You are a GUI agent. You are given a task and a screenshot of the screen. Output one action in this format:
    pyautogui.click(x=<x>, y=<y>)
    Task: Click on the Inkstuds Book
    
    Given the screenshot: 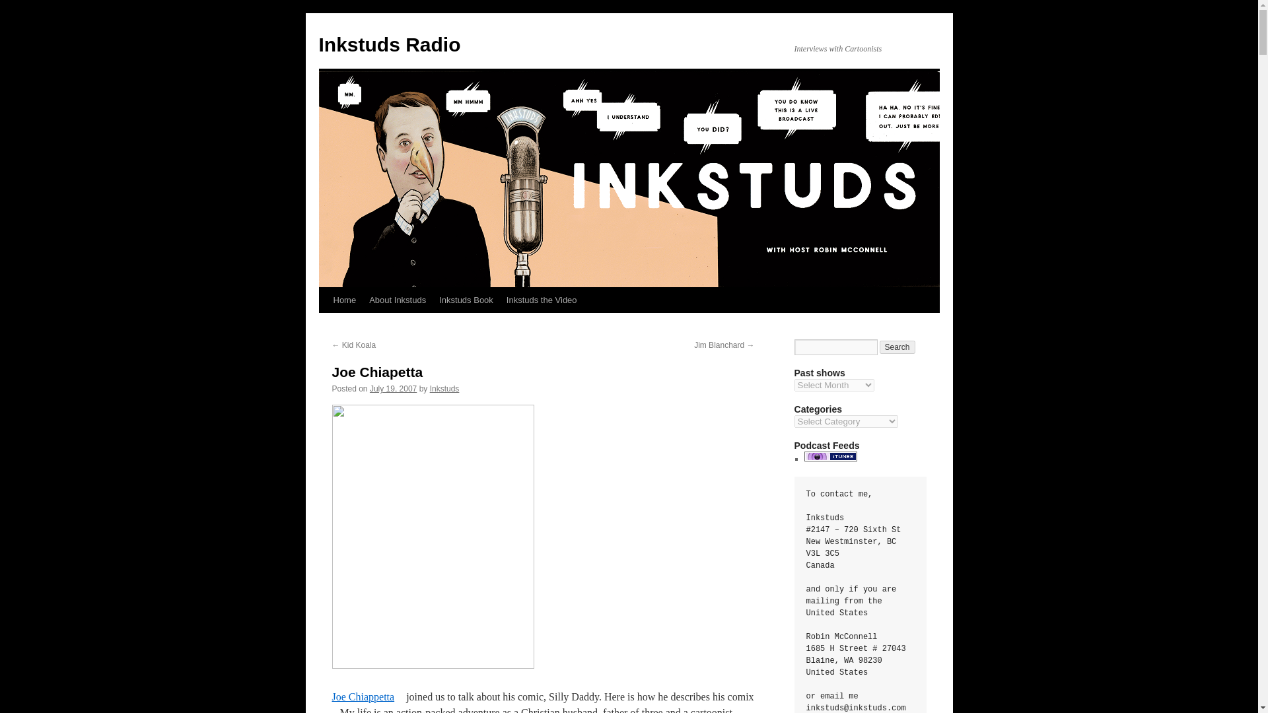 What is the action you would take?
    pyautogui.click(x=466, y=300)
    